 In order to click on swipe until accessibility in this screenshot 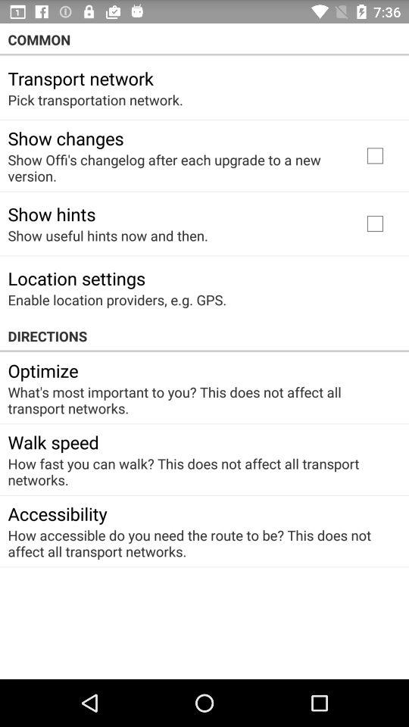, I will do `click(58, 513)`.